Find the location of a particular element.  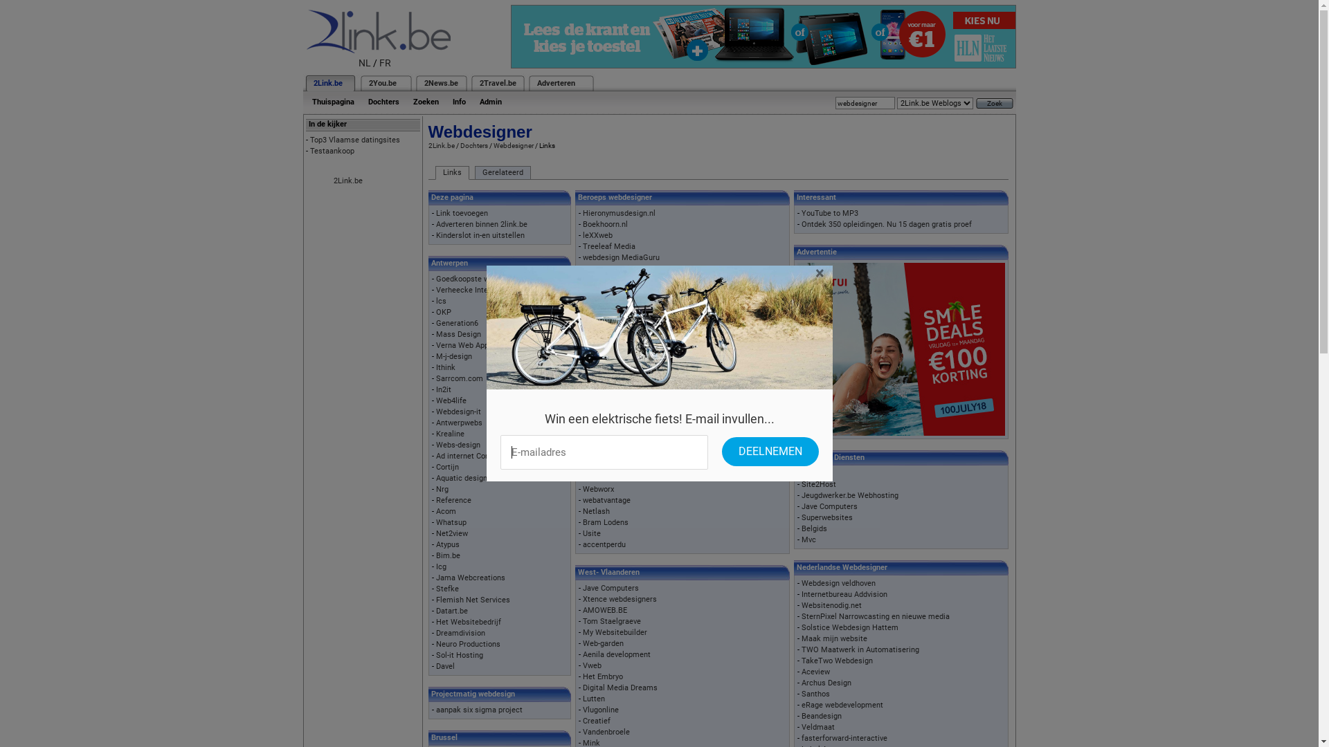

Top3 Vlaamse datingsites is located at coordinates (355, 140).